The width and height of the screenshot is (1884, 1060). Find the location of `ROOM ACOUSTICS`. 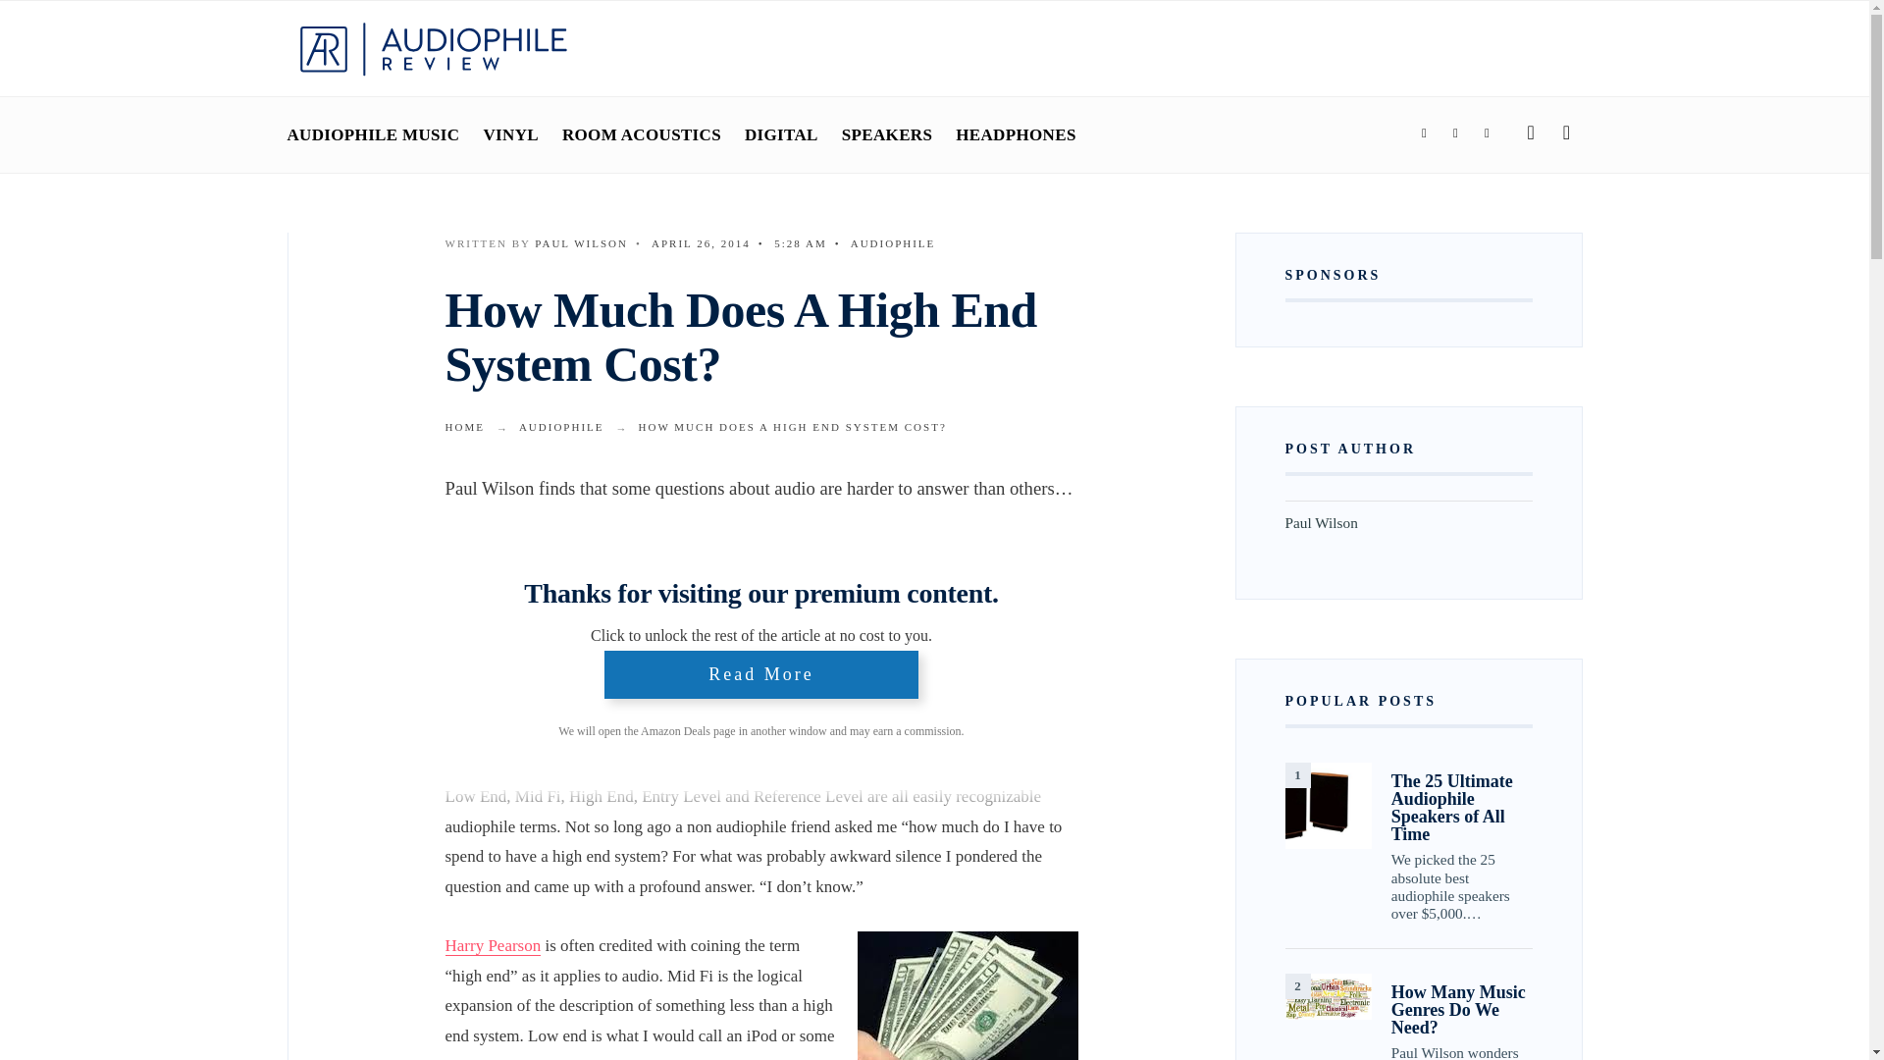

ROOM ACOUSTICS is located at coordinates (642, 134).